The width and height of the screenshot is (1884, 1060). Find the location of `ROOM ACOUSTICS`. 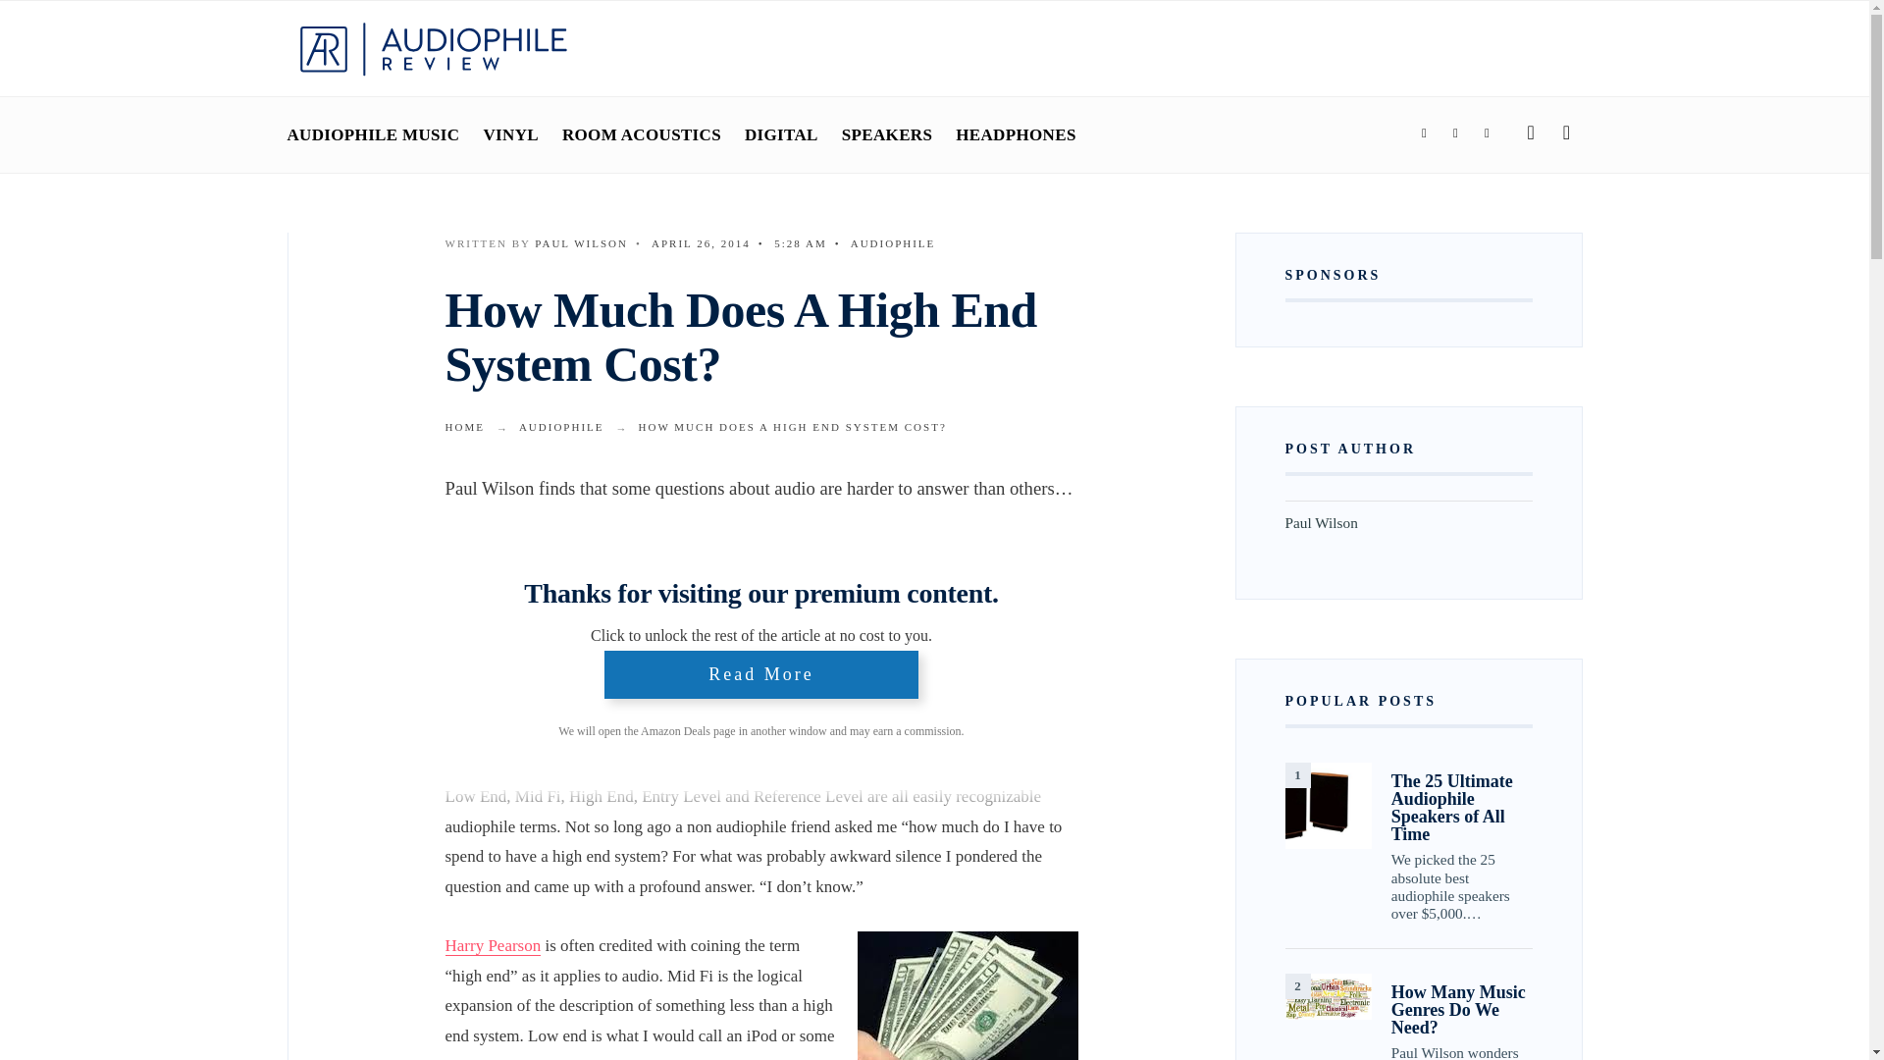

ROOM ACOUSTICS is located at coordinates (642, 134).